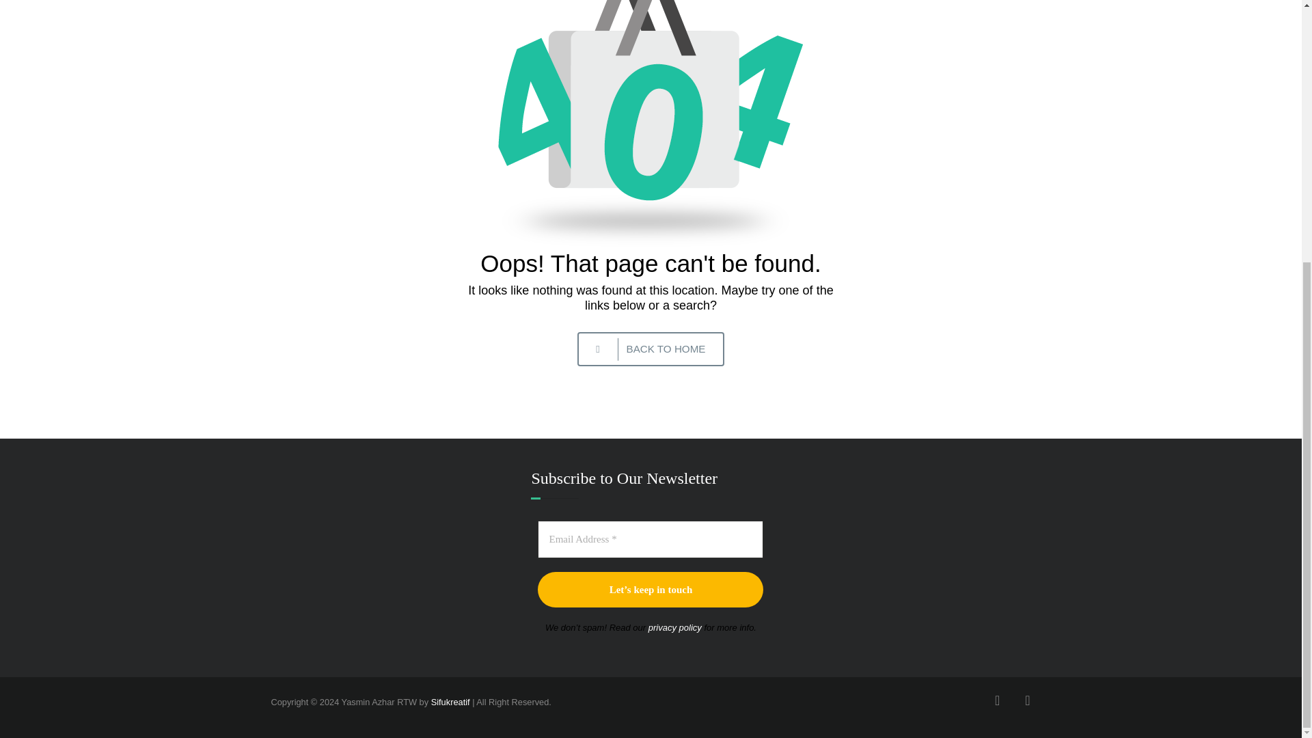  I want to click on BACK TO HOME, so click(651, 348).